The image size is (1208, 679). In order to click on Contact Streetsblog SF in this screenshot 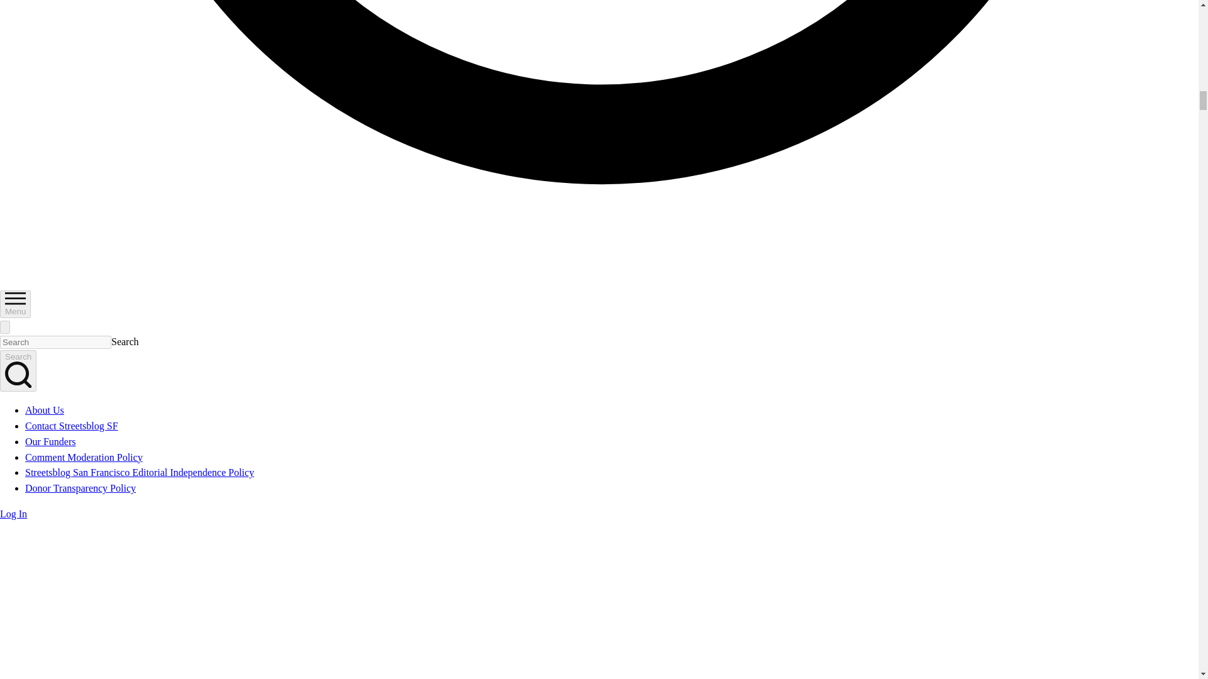, I will do `click(72, 425)`.